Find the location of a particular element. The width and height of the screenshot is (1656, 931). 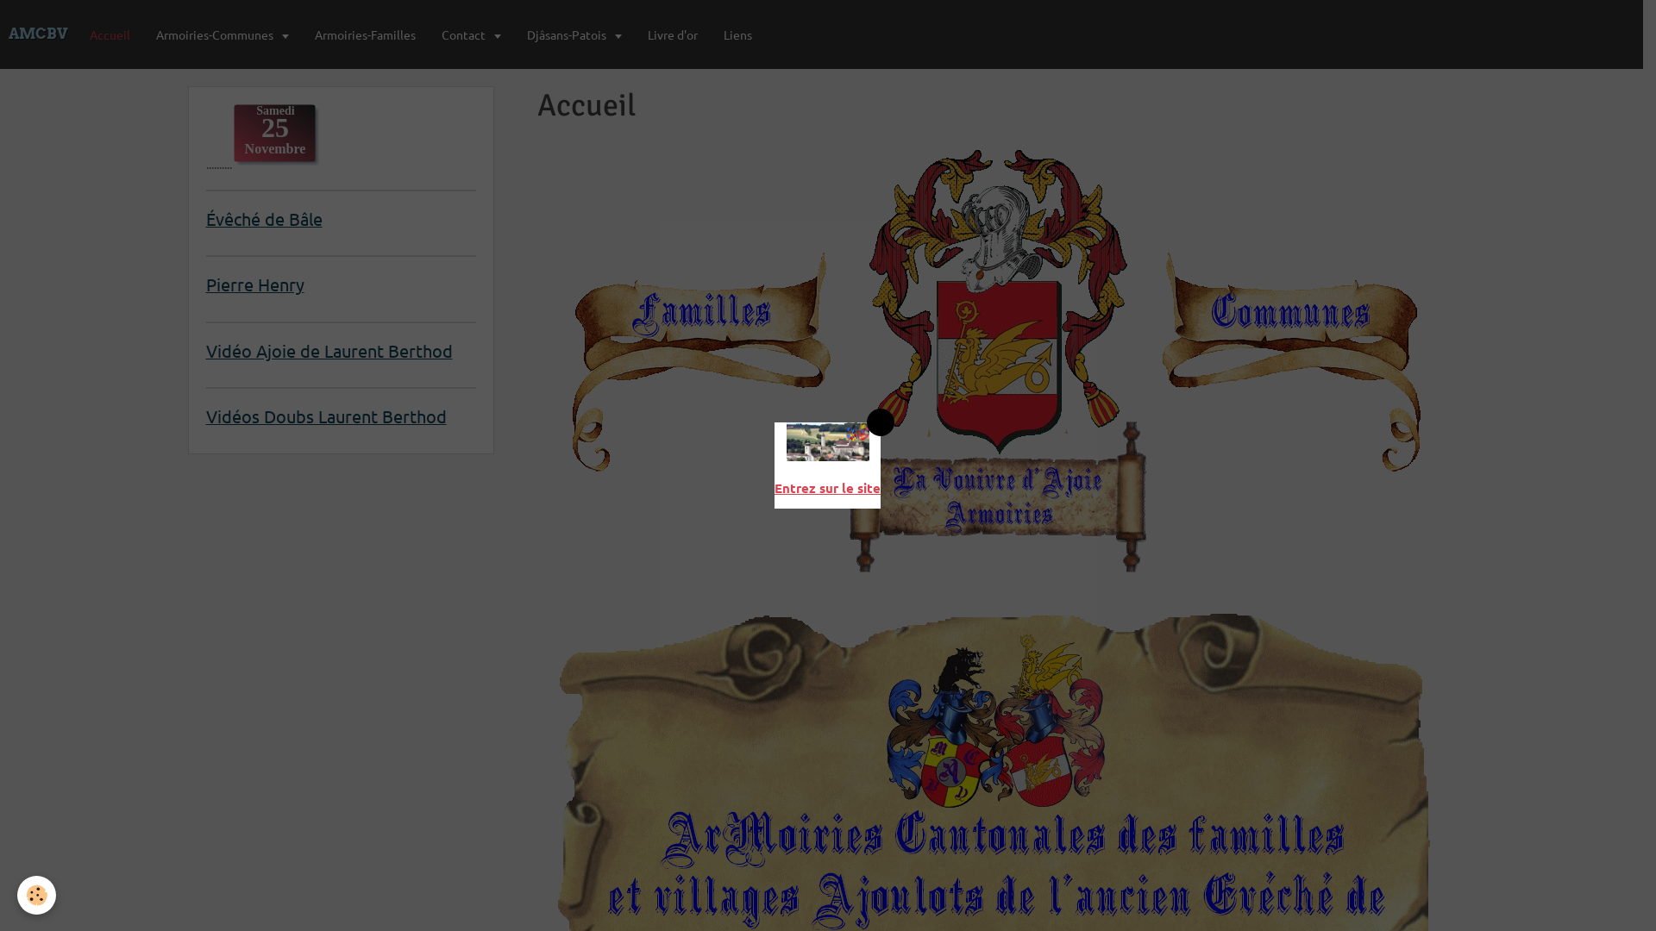

Liens is located at coordinates (738, 34).